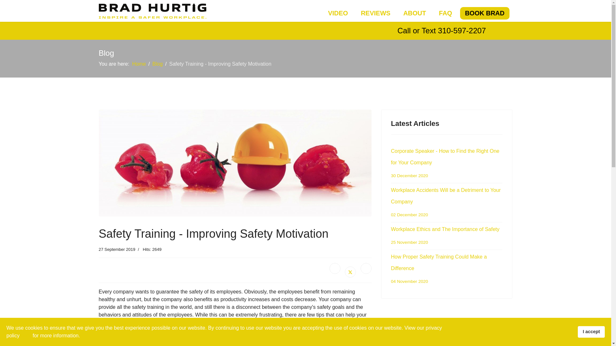 The image size is (616, 346). Describe the element at coordinates (335, 268) in the screenshot. I see `Facebook` at that location.